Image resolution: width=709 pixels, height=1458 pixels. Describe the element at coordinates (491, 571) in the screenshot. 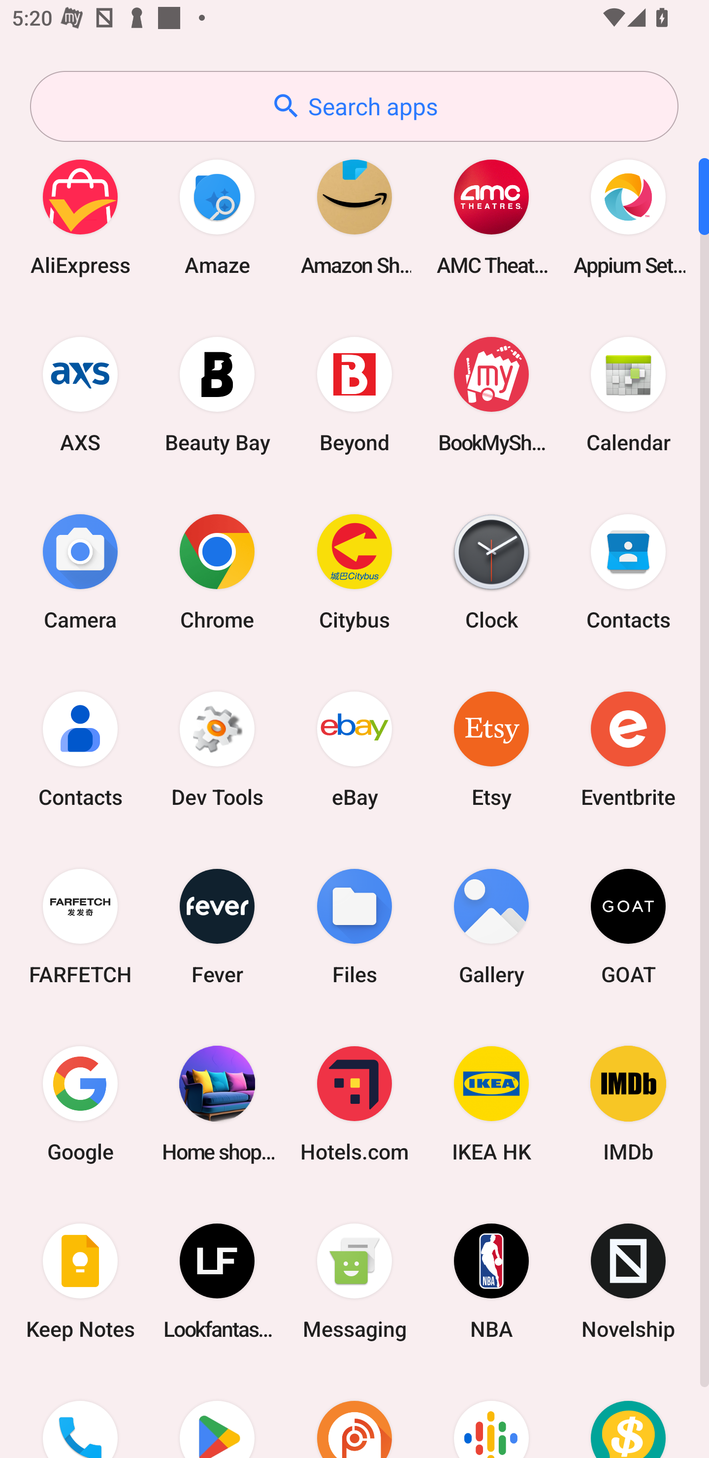

I see `Clock` at that location.